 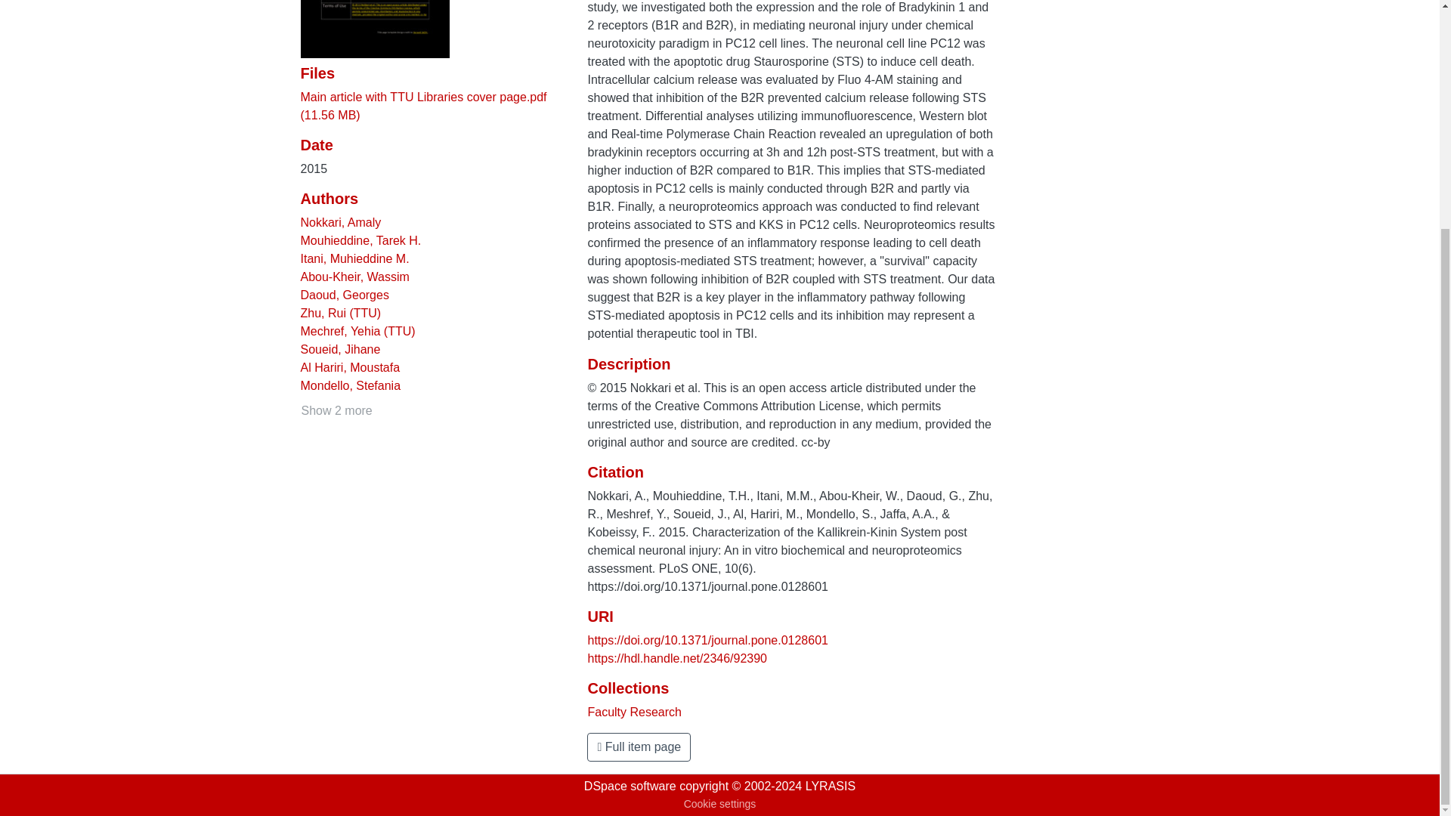 I want to click on Mouhieddine, Tarek H., so click(x=361, y=240).